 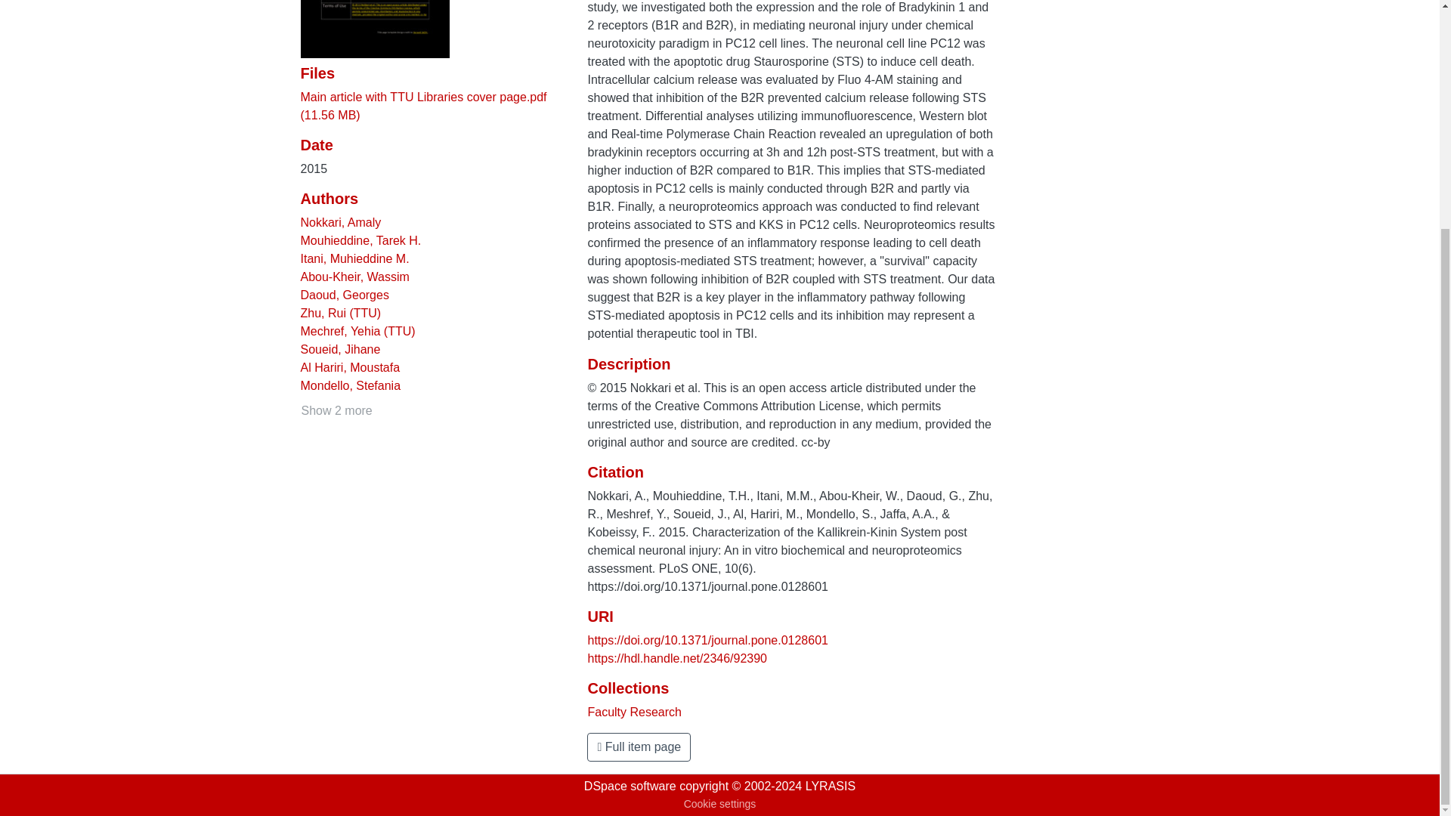 I want to click on Mouhieddine, Tarek H., so click(x=361, y=240).